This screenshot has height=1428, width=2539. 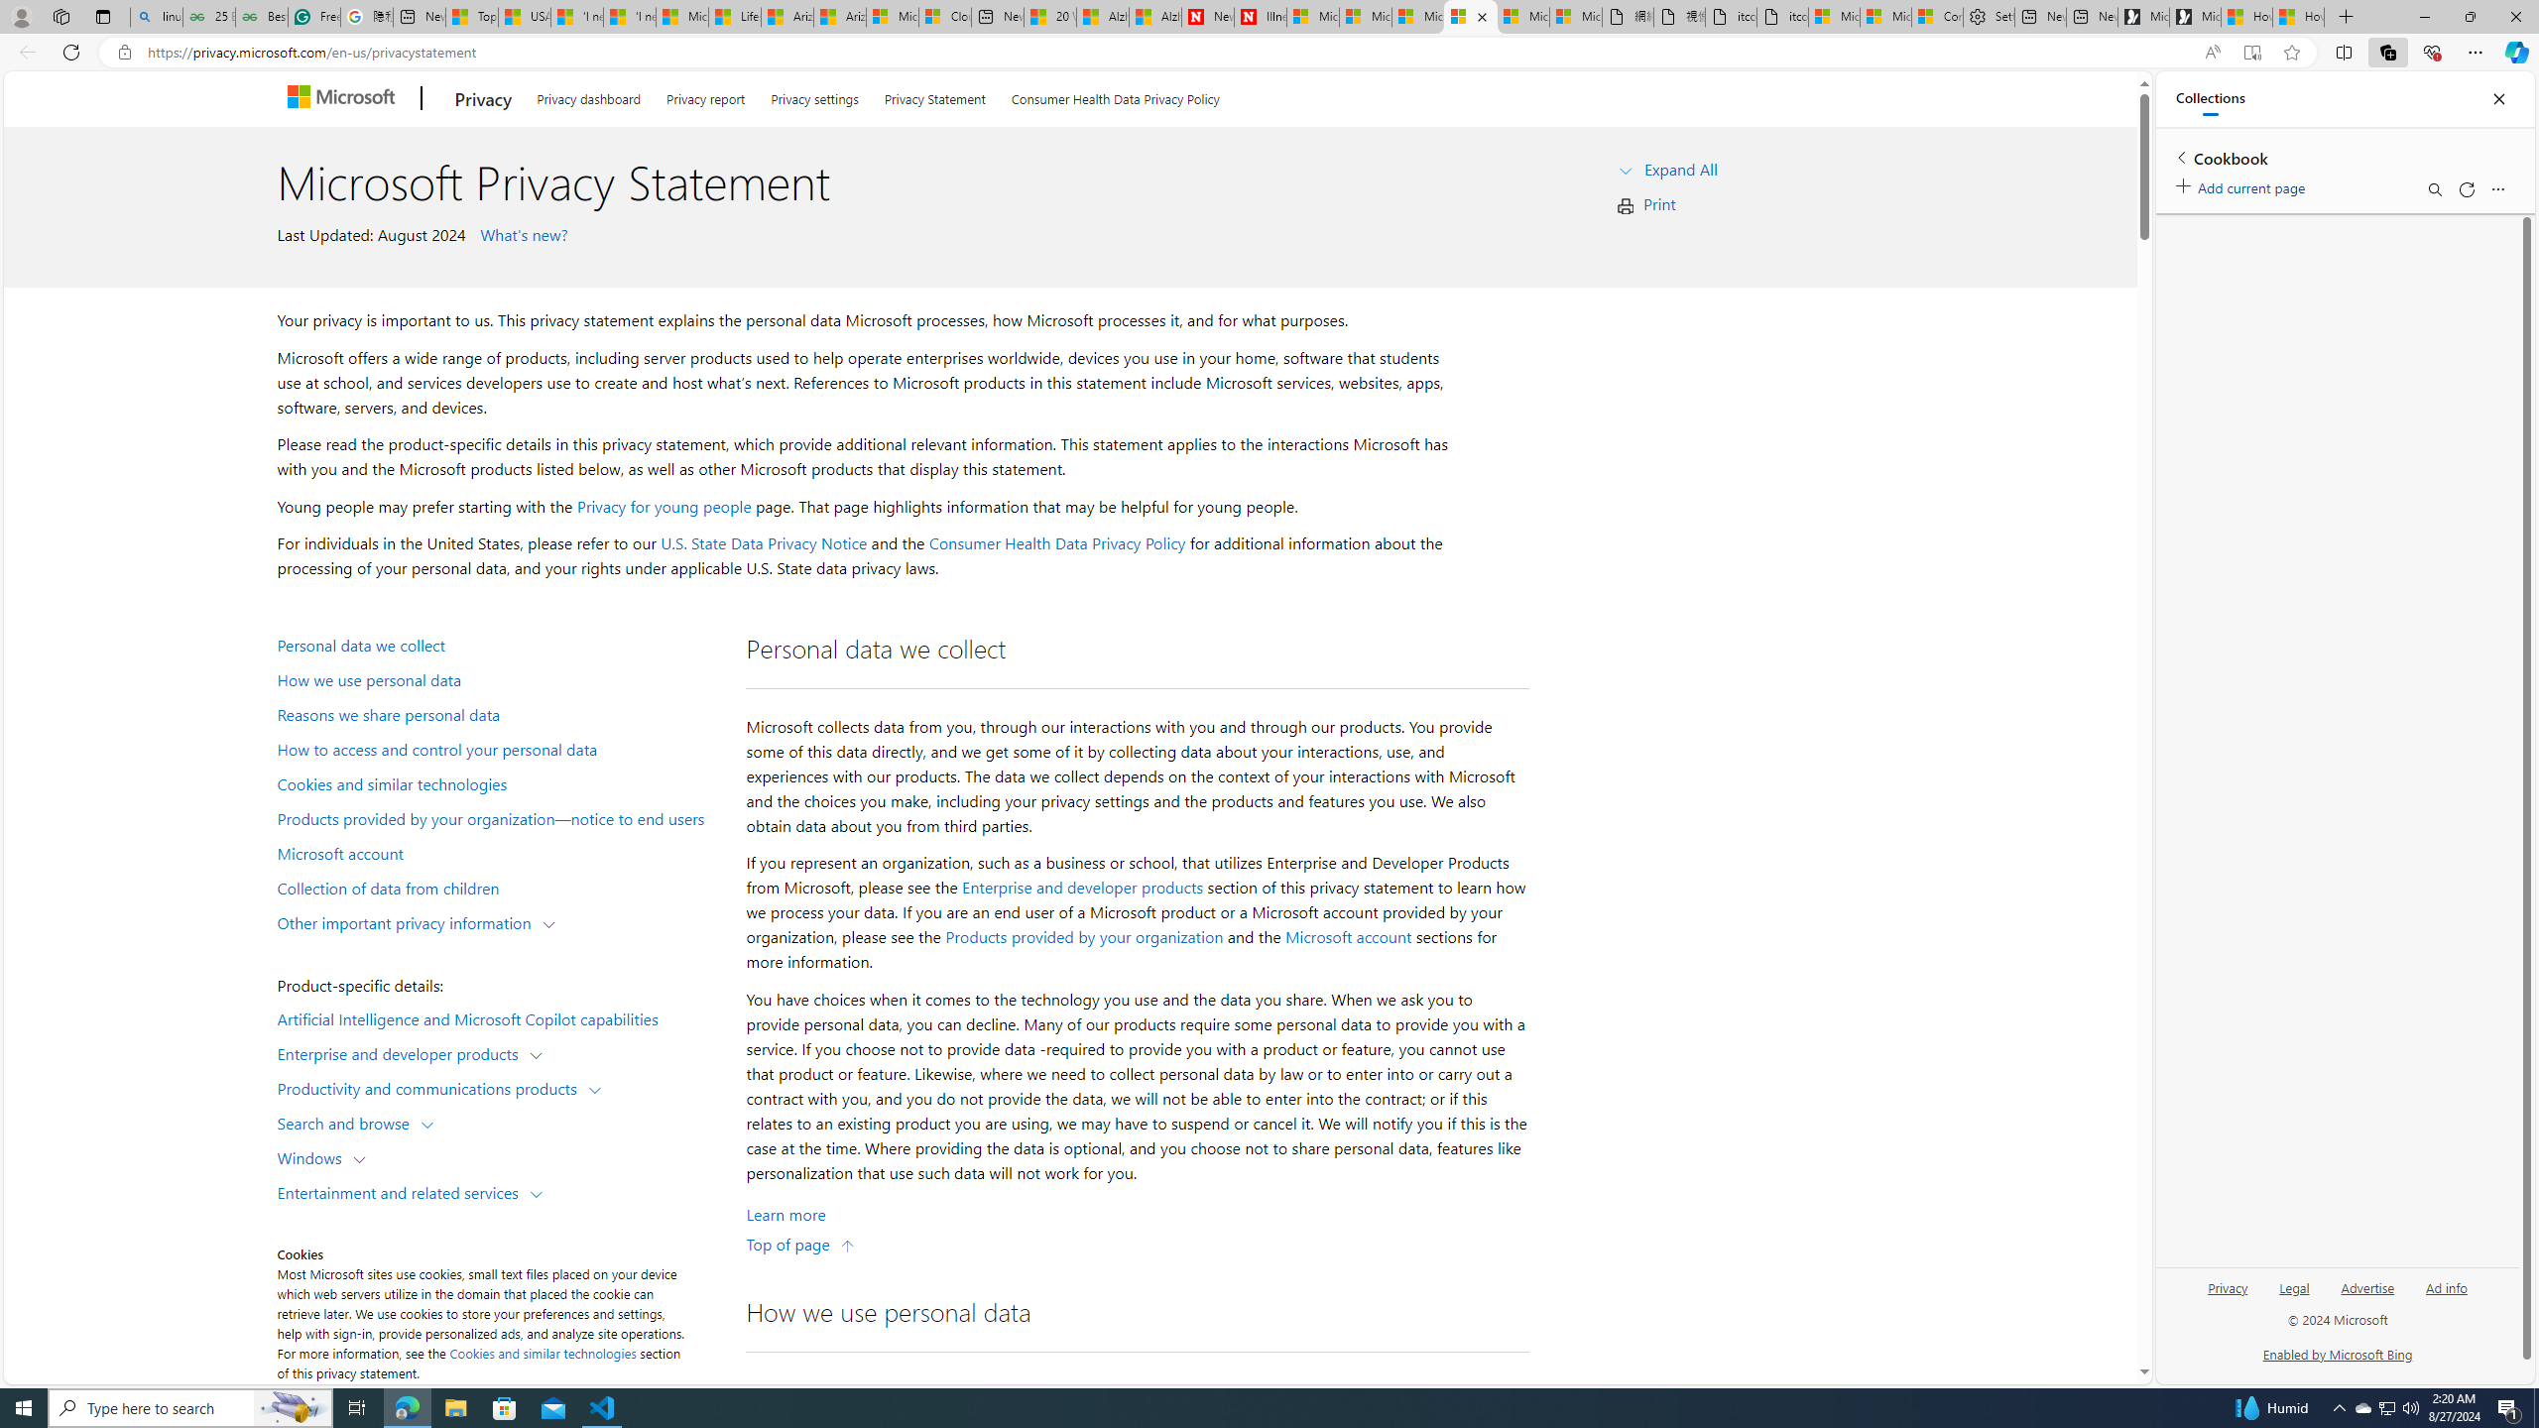 What do you see at coordinates (946, 17) in the screenshot?
I see `Cloud Computing Services | Microsoft Azure` at bounding box center [946, 17].